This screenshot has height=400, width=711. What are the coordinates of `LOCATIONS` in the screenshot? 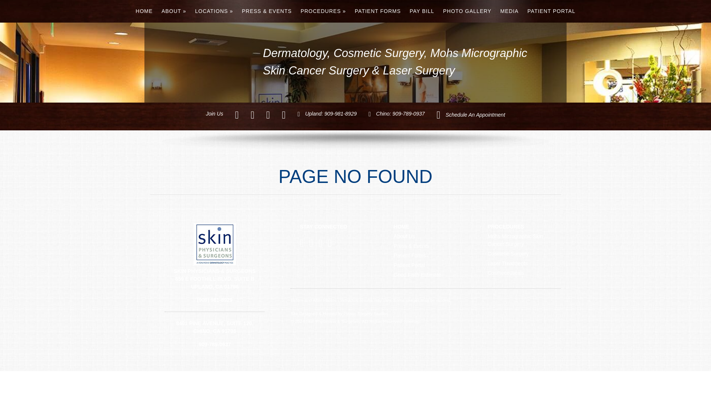 It's located at (214, 11).